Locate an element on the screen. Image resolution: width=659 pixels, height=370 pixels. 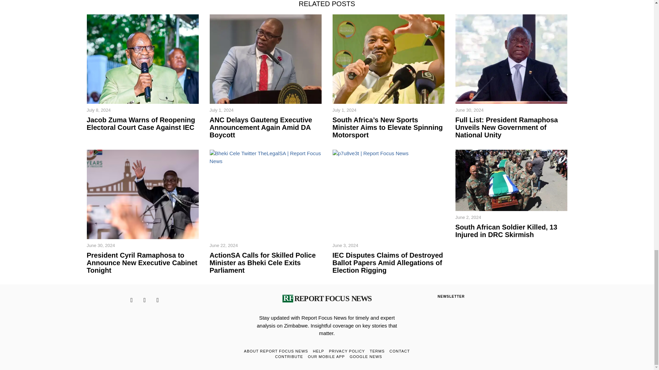
01 Jul, 2024 20:15:09 is located at coordinates (221, 110).